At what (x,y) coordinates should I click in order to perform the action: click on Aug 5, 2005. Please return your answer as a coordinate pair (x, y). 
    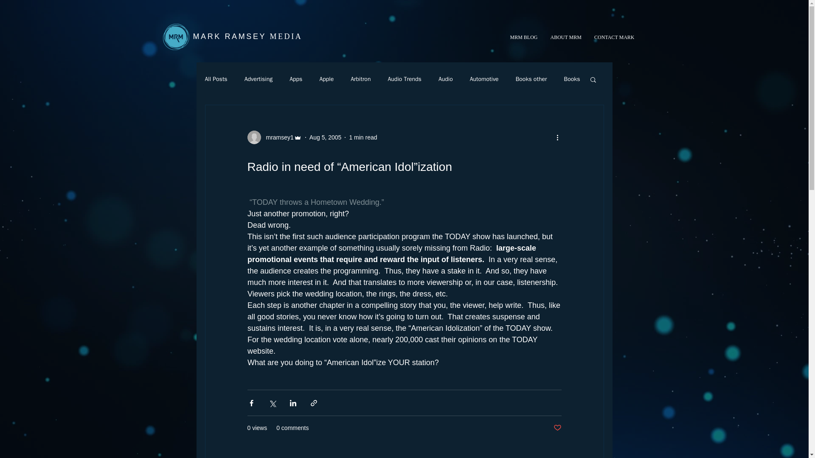
    Looking at the image, I should click on (325, 137).